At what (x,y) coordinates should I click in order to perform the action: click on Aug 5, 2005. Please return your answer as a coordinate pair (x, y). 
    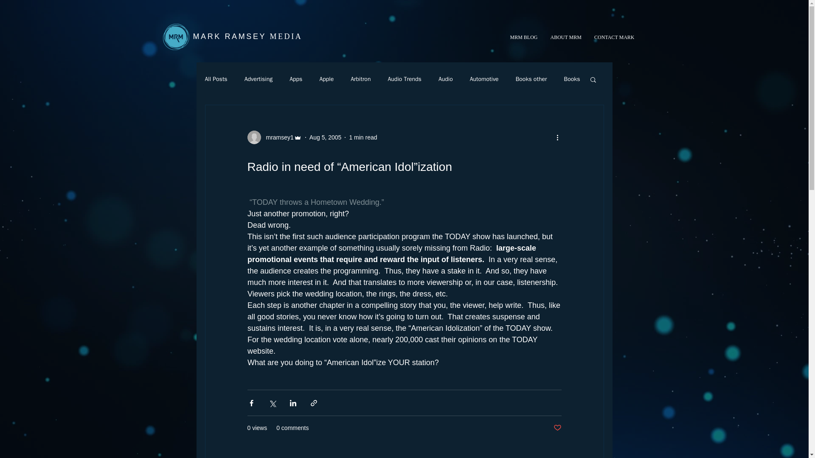
    Looking at the image, I should click on (325, 137).